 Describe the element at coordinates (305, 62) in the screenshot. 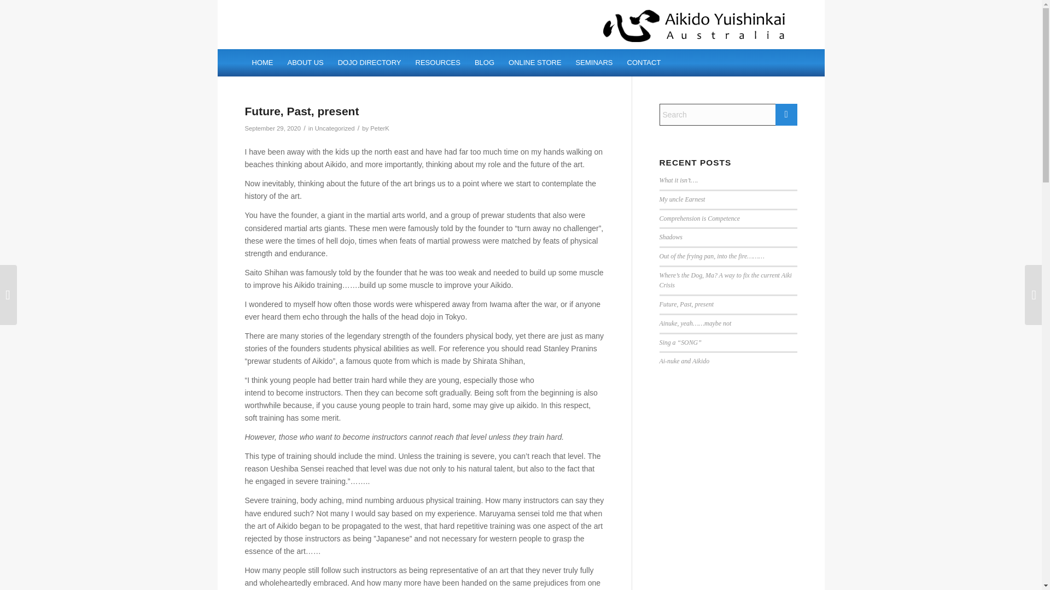

I see `ABOUT US` at that location.